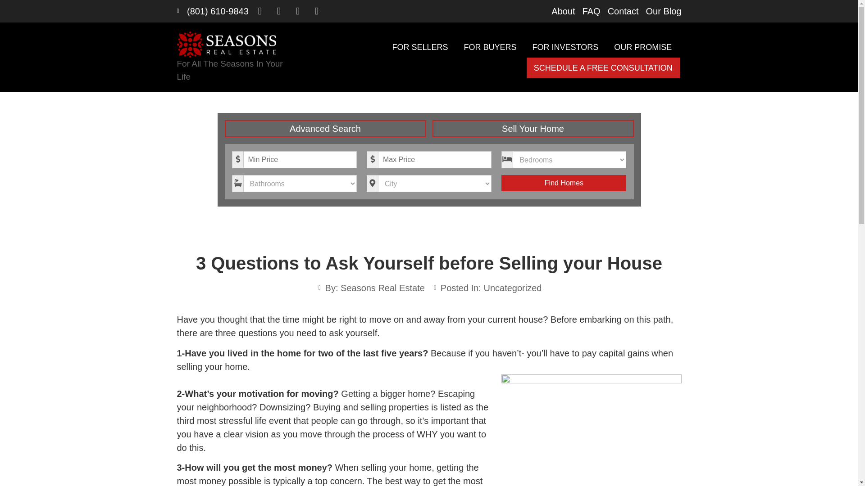 The image size is (865, 486). Describe the element at coordinates (643, 47) in the screenshot. I see `OUR PROMISE` at that location.